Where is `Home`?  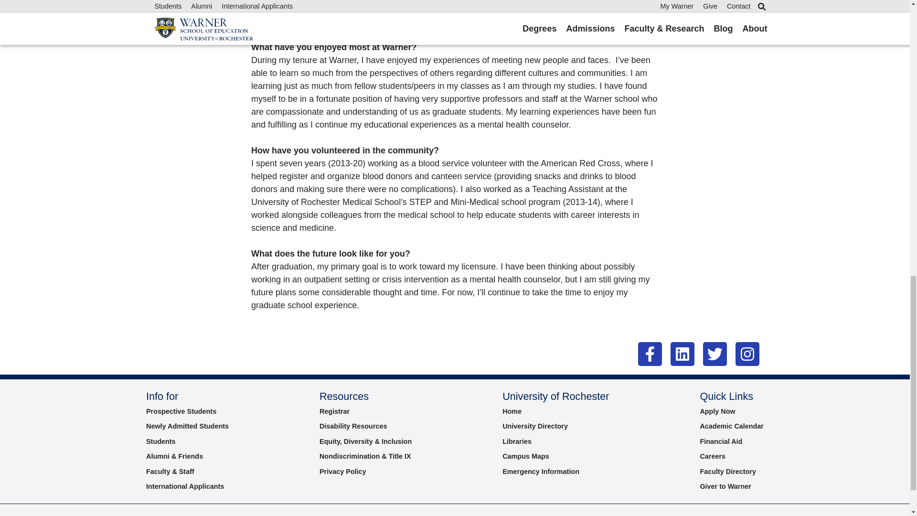 Home is located at coordinates (512, 411).